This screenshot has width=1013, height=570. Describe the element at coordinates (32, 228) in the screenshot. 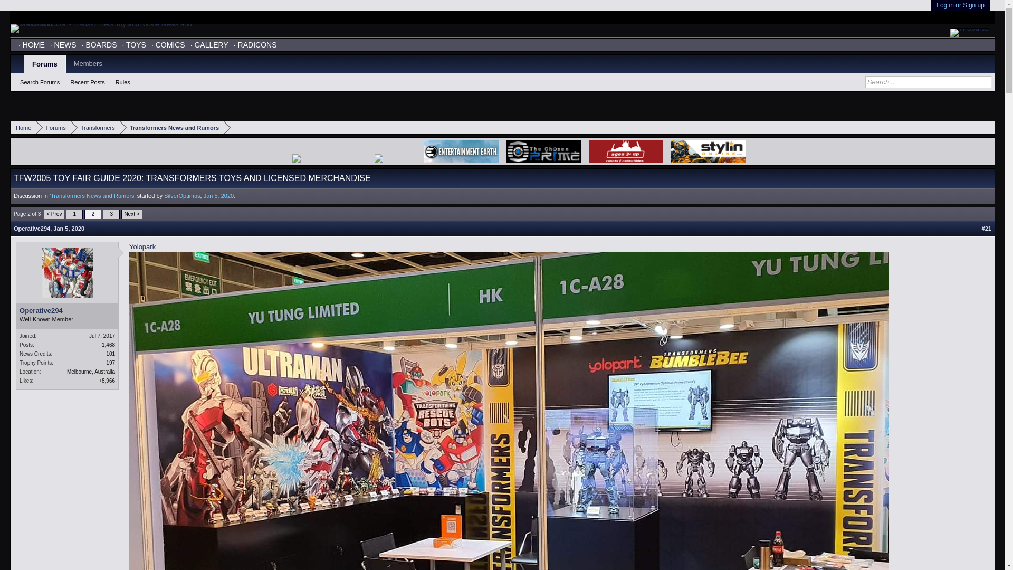

I see `Operative294` at that location.